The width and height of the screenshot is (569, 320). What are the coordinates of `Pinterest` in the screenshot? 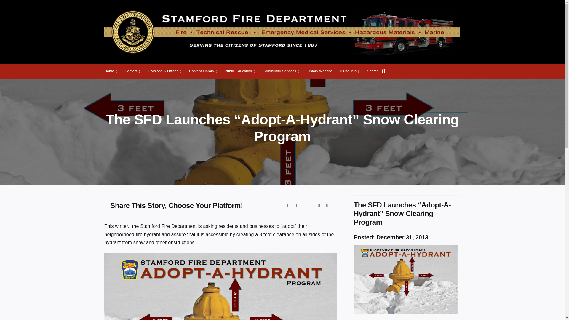 It's located at (319, 206).